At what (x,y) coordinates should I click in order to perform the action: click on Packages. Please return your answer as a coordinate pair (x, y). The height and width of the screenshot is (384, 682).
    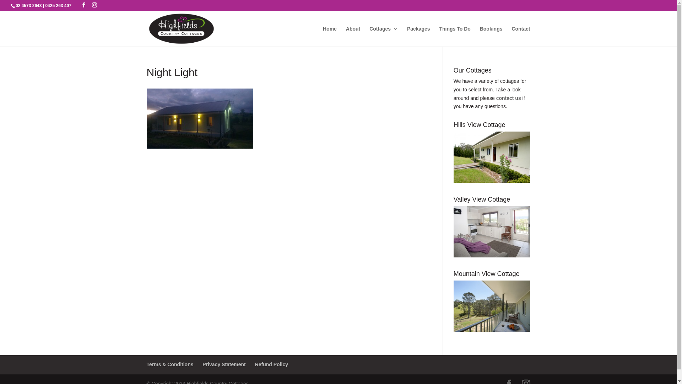
    Looking at the image, I should click on (418, 36).